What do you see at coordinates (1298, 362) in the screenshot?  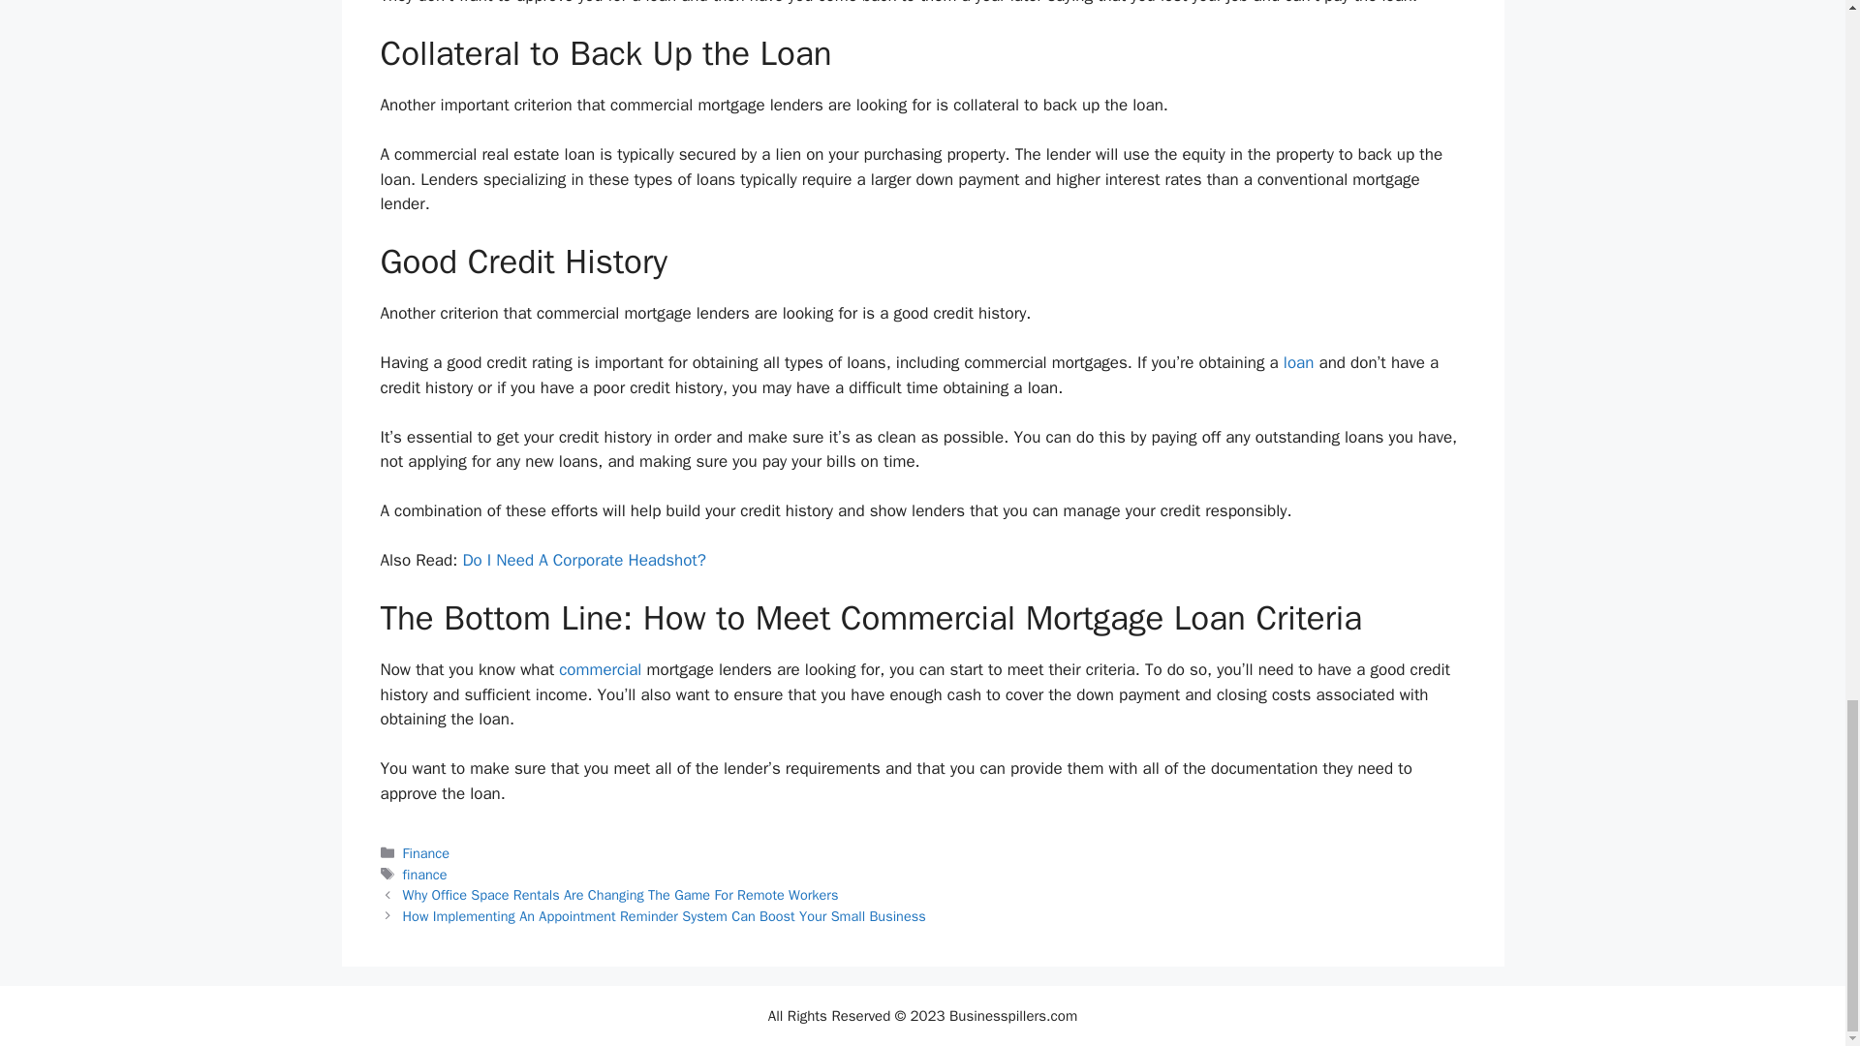 I see `loan` at bounding box center [1298, 362].